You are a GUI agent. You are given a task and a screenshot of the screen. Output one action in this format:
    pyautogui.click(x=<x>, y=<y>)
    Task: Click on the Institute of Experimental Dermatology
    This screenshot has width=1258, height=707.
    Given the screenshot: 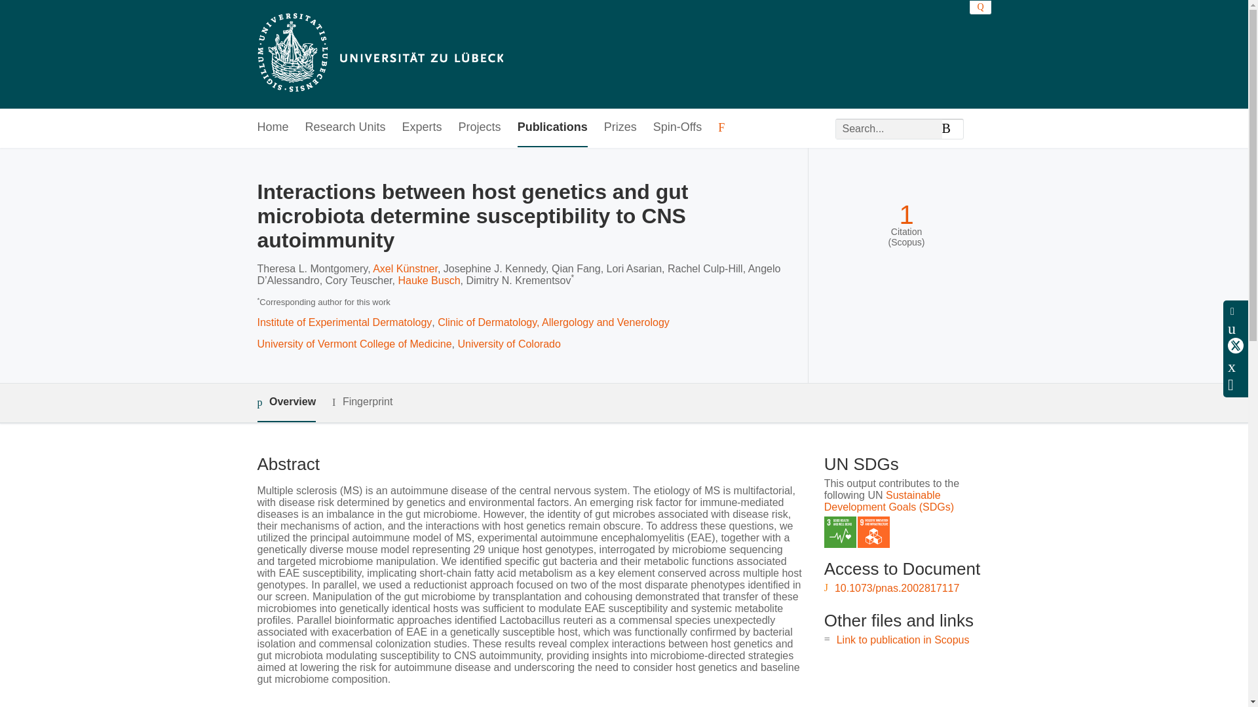 What is the action you would take?
    pyautogui.click(x=343, y=322)
    